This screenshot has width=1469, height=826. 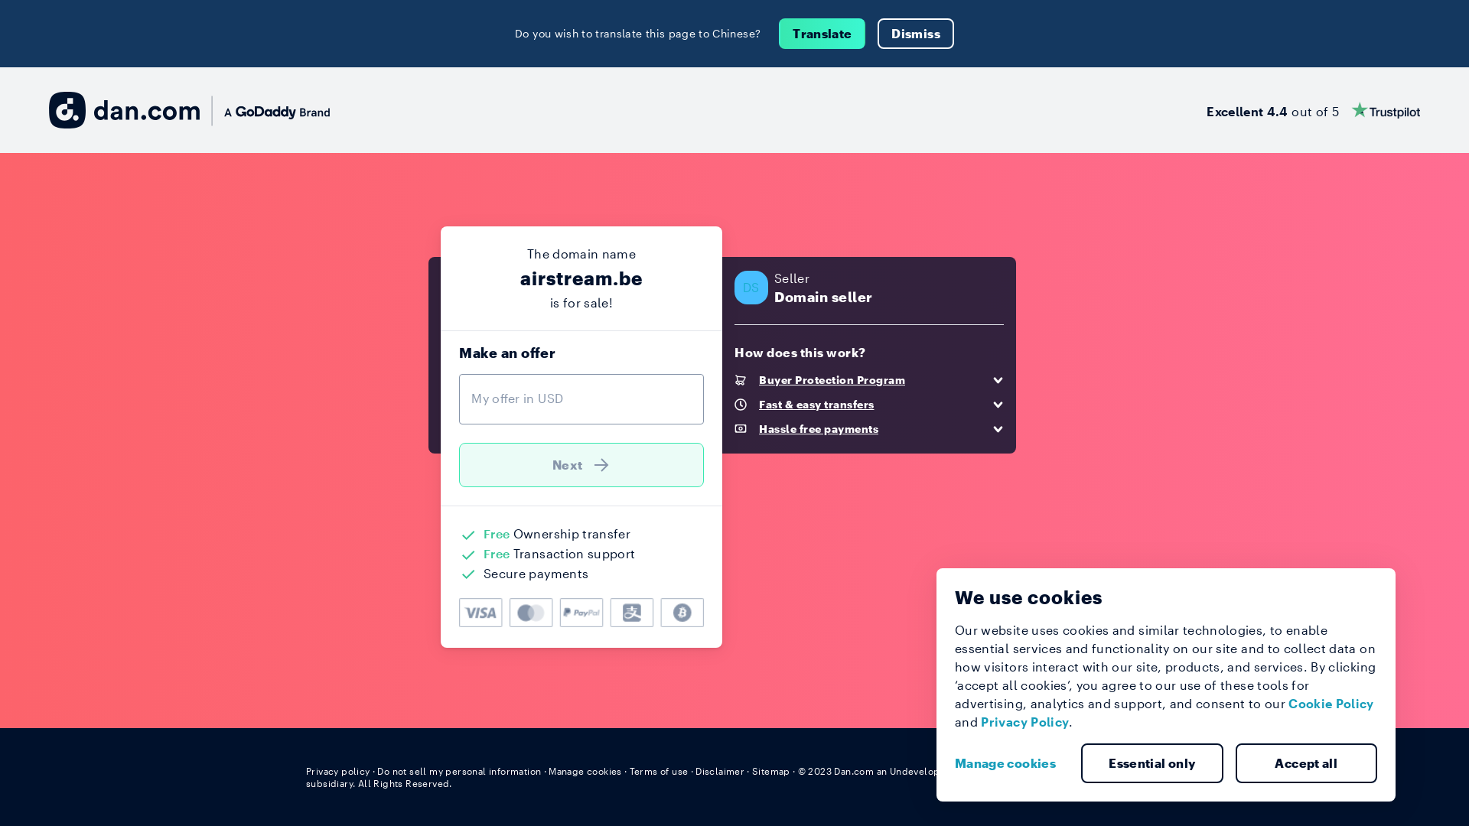 What do you see at coordinates (1306, 763) in the screenshot?
I see `Accept all` at bounding box center [1306, 763].